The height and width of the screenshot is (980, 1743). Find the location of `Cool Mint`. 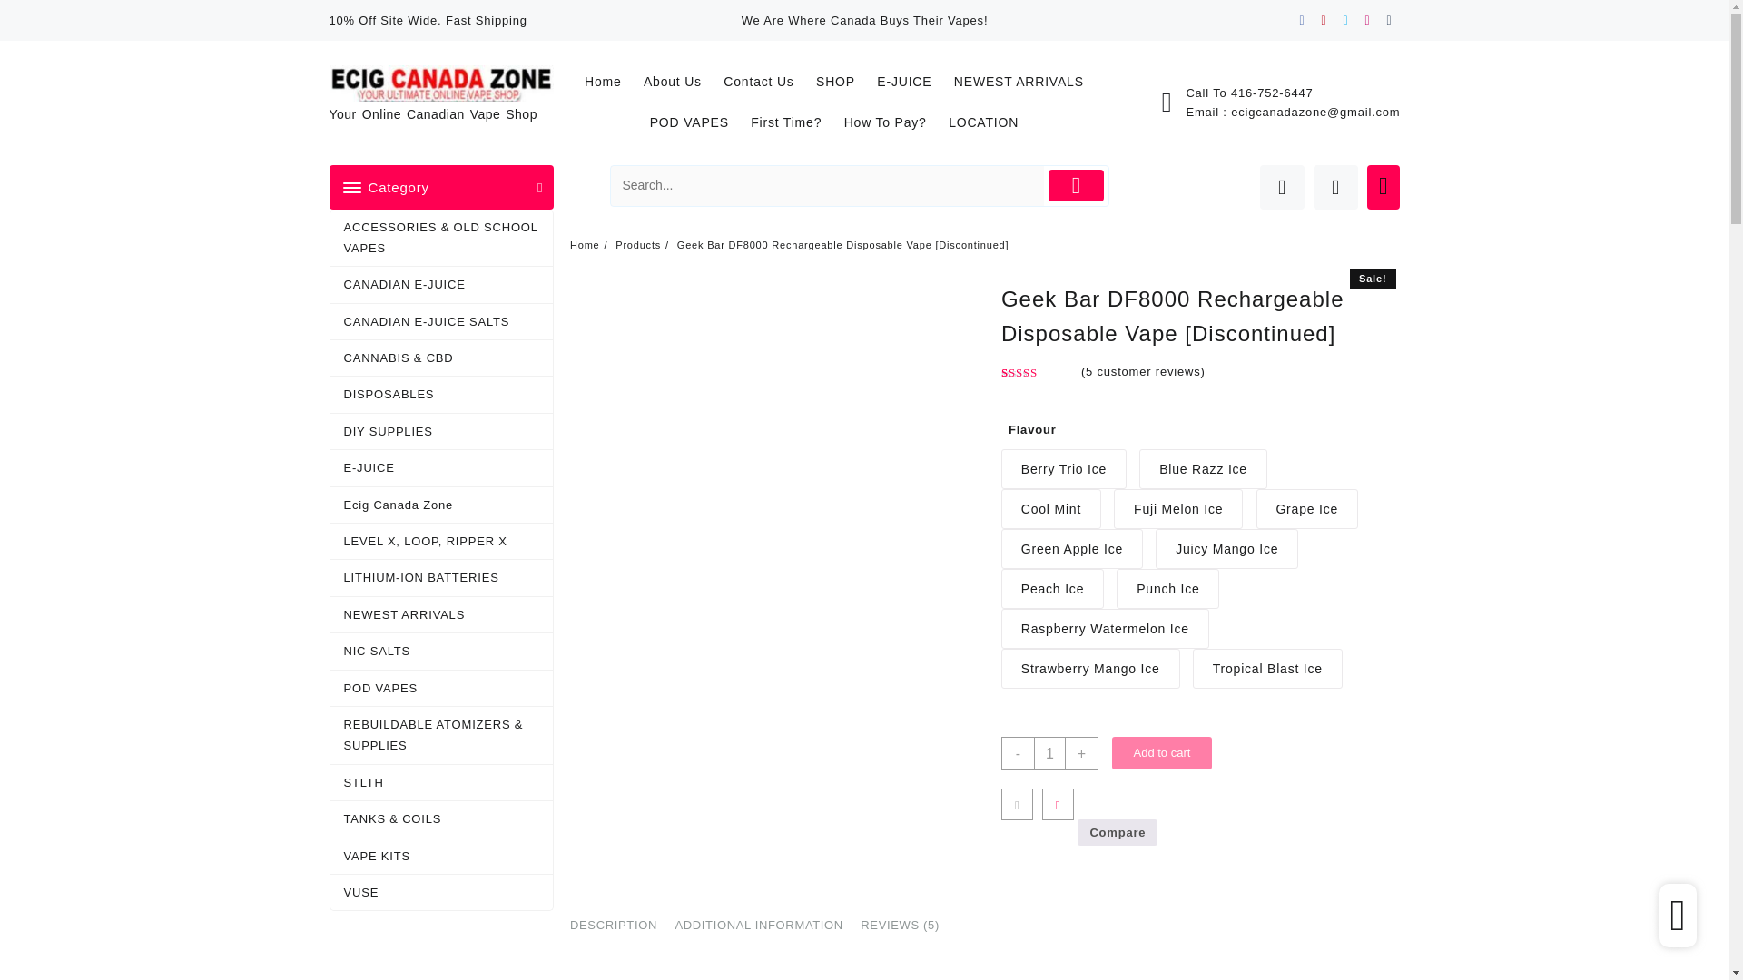

Cool Mint is located at coordinates (1051, 508).